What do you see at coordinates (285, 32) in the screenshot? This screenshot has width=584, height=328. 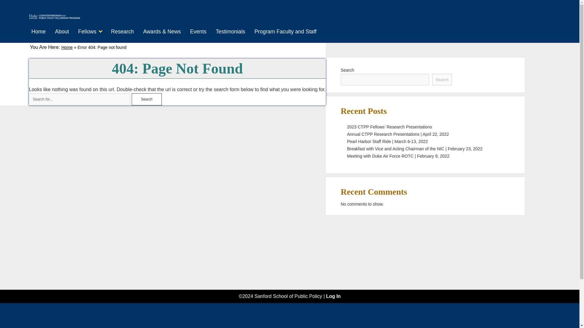 I see `Program Faculty and Staff` at bounding box center [285, 32].